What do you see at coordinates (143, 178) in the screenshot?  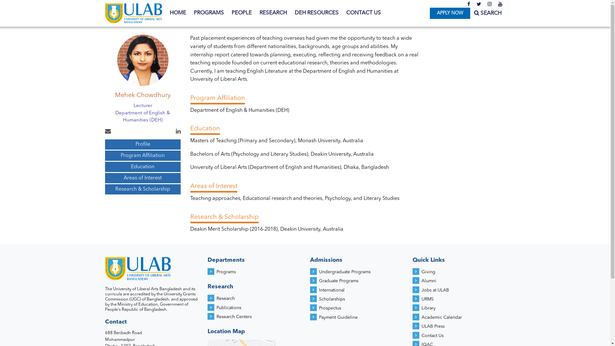 I see `Areas of Interest` at bounding box center [143, 178].